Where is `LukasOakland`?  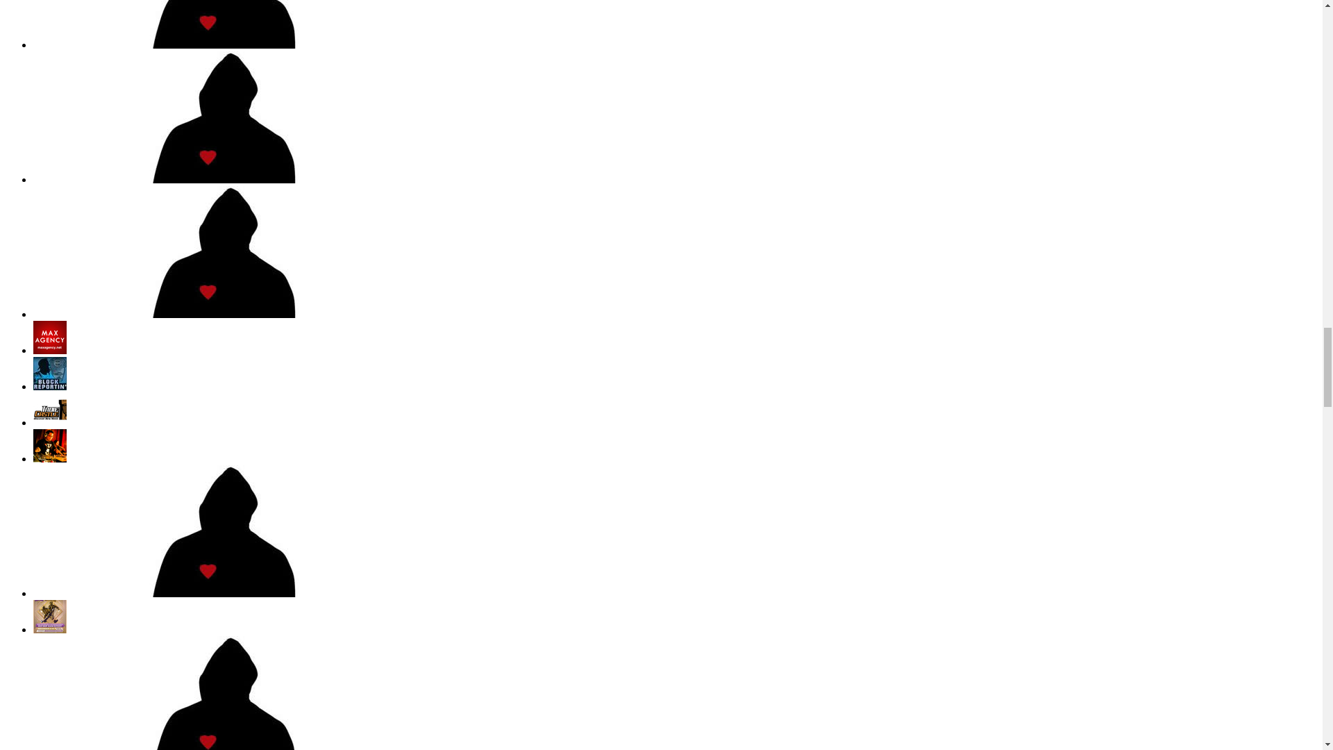 LukasOakland is located at coordinates (214, 44).